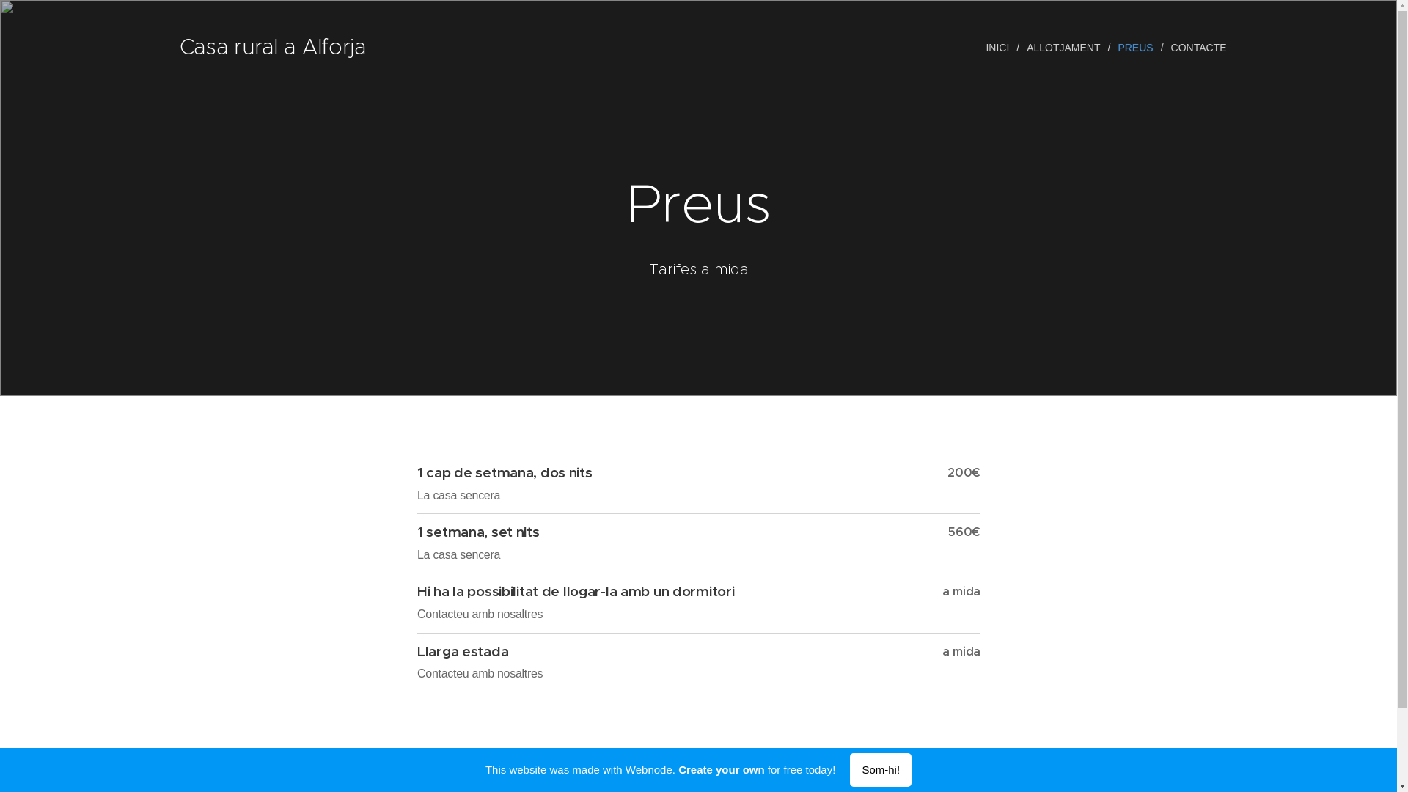 The height and width of the screenshot is (792, 1408). What do you see at coordinates (274, 48) in the screenshot?
I see `Casa rural a Alforja ` at bounding box center [274, 48].